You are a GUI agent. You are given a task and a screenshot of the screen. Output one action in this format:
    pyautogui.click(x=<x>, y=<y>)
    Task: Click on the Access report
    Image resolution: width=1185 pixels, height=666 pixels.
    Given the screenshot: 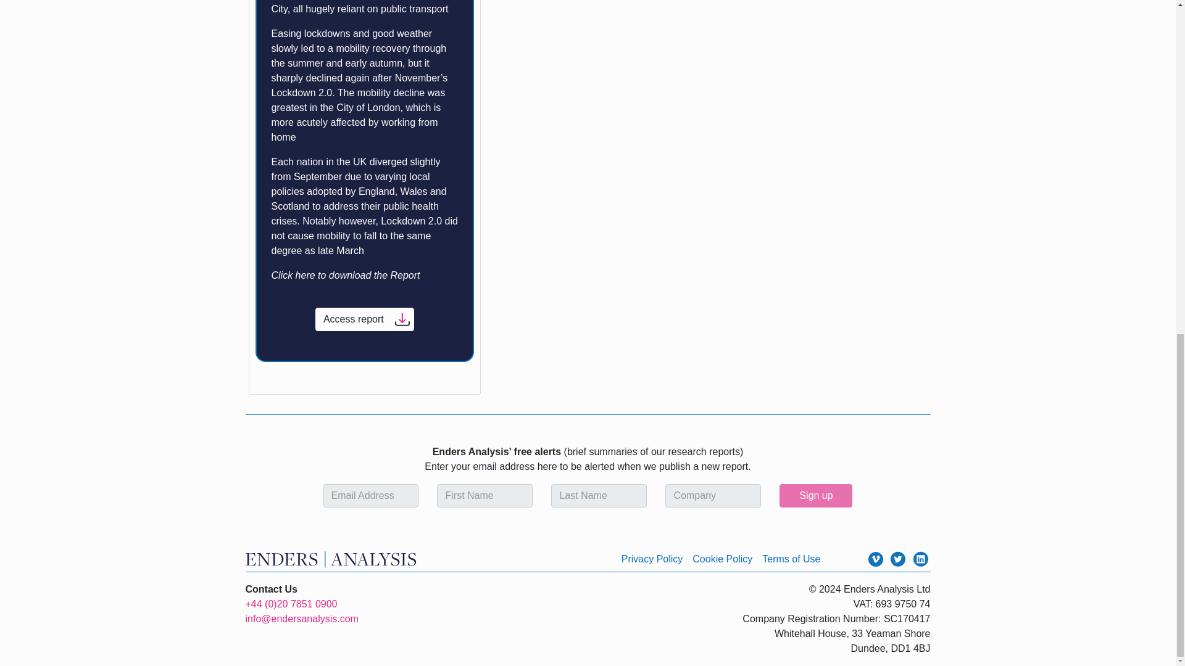 What is the action you would take?
    pyautogui.click(x=364, y=319)
    